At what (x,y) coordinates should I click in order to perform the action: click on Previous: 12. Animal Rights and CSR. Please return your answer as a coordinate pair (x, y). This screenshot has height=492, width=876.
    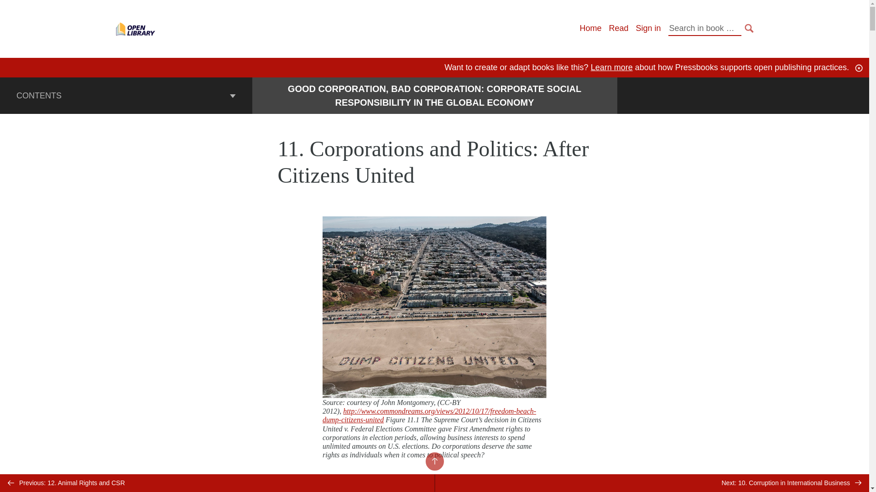
    Looking at the image, I should click on (217, 483).